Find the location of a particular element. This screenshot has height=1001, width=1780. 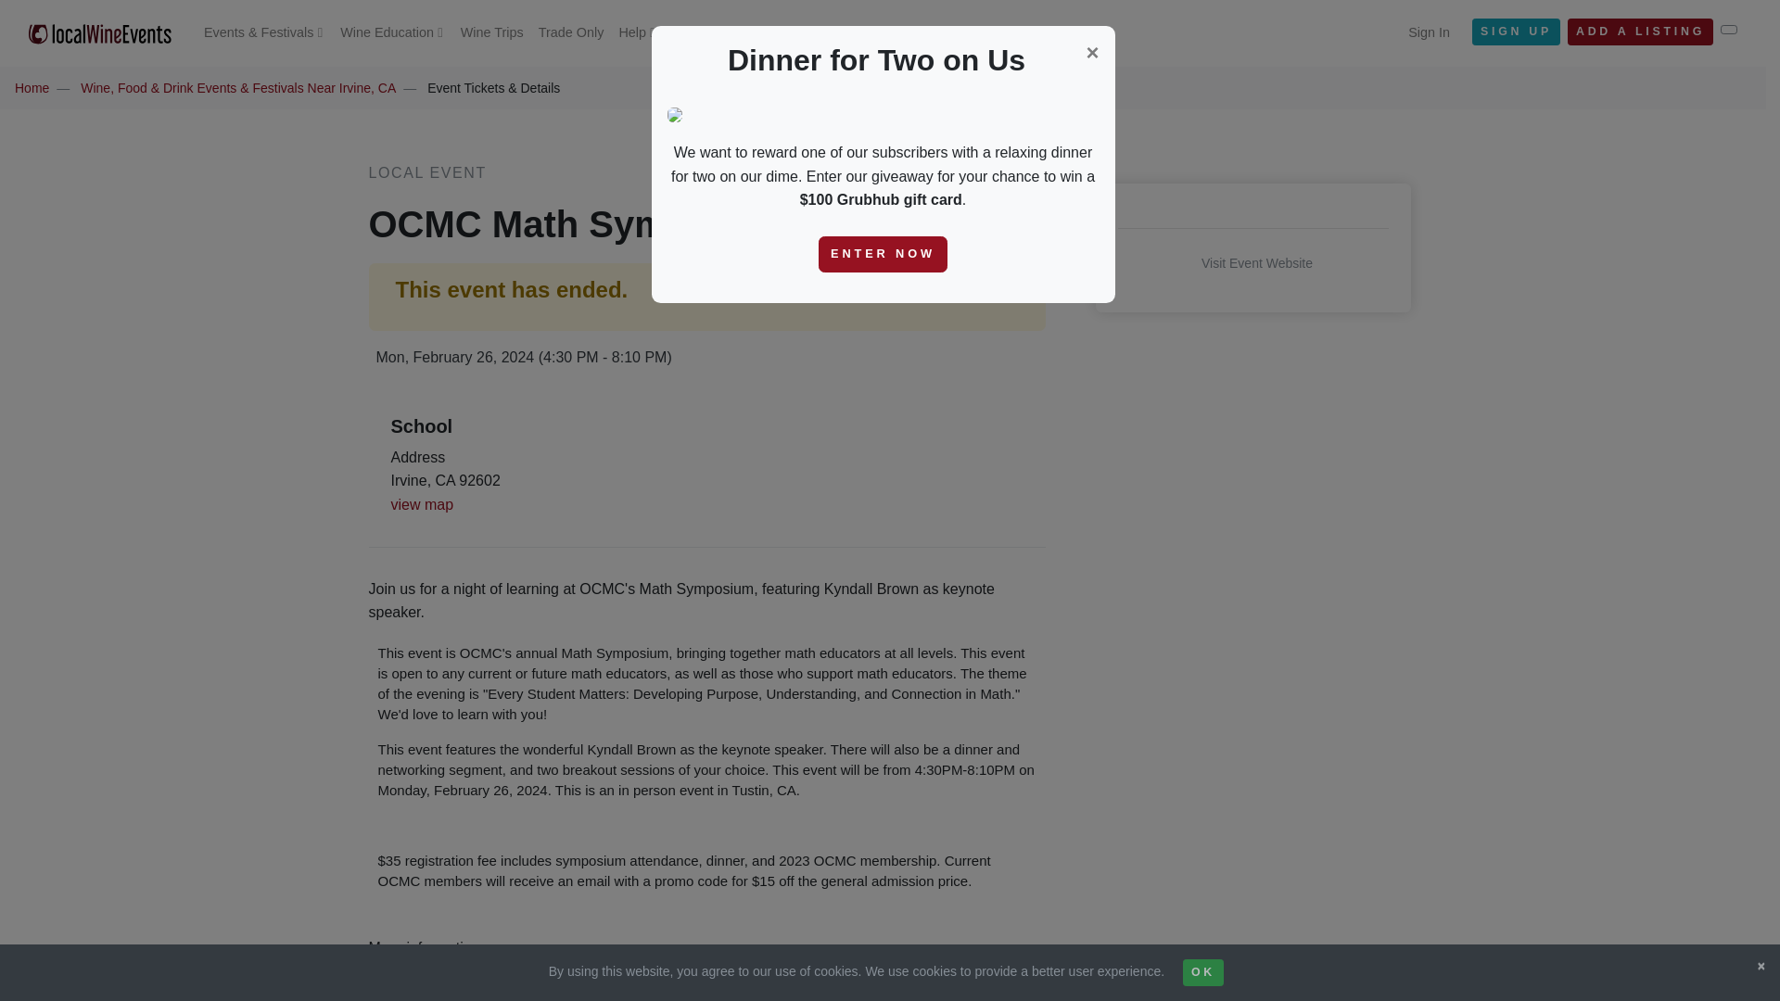

Sign In is located at coordinates (1430, 33).